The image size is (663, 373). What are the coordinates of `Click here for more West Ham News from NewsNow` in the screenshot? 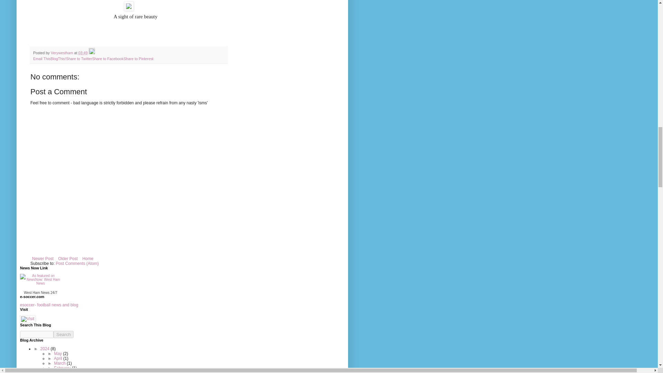 It's located at (40, 284).